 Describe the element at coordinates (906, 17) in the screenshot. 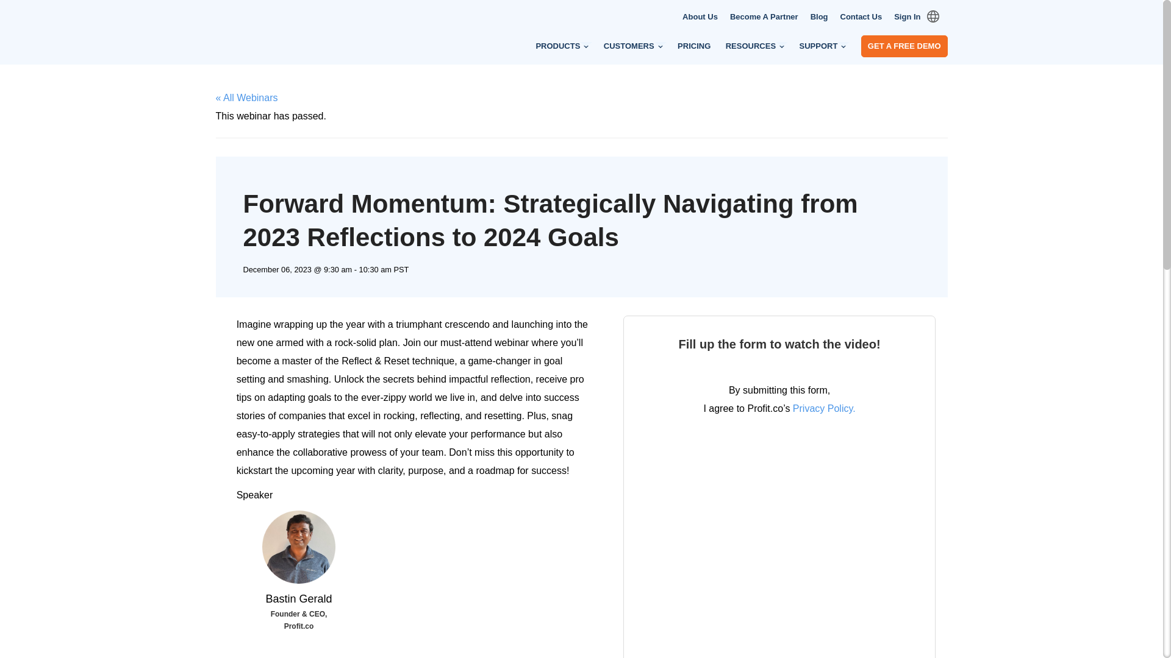

I see `Sign In` at that location.